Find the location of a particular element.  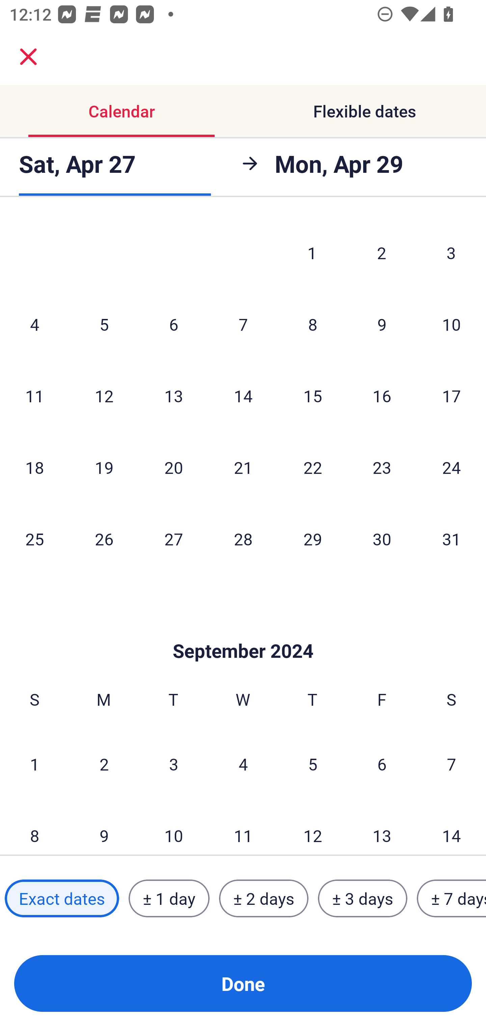

15 Thursday, August 15, 2024 is located at coordinates (313, 396).